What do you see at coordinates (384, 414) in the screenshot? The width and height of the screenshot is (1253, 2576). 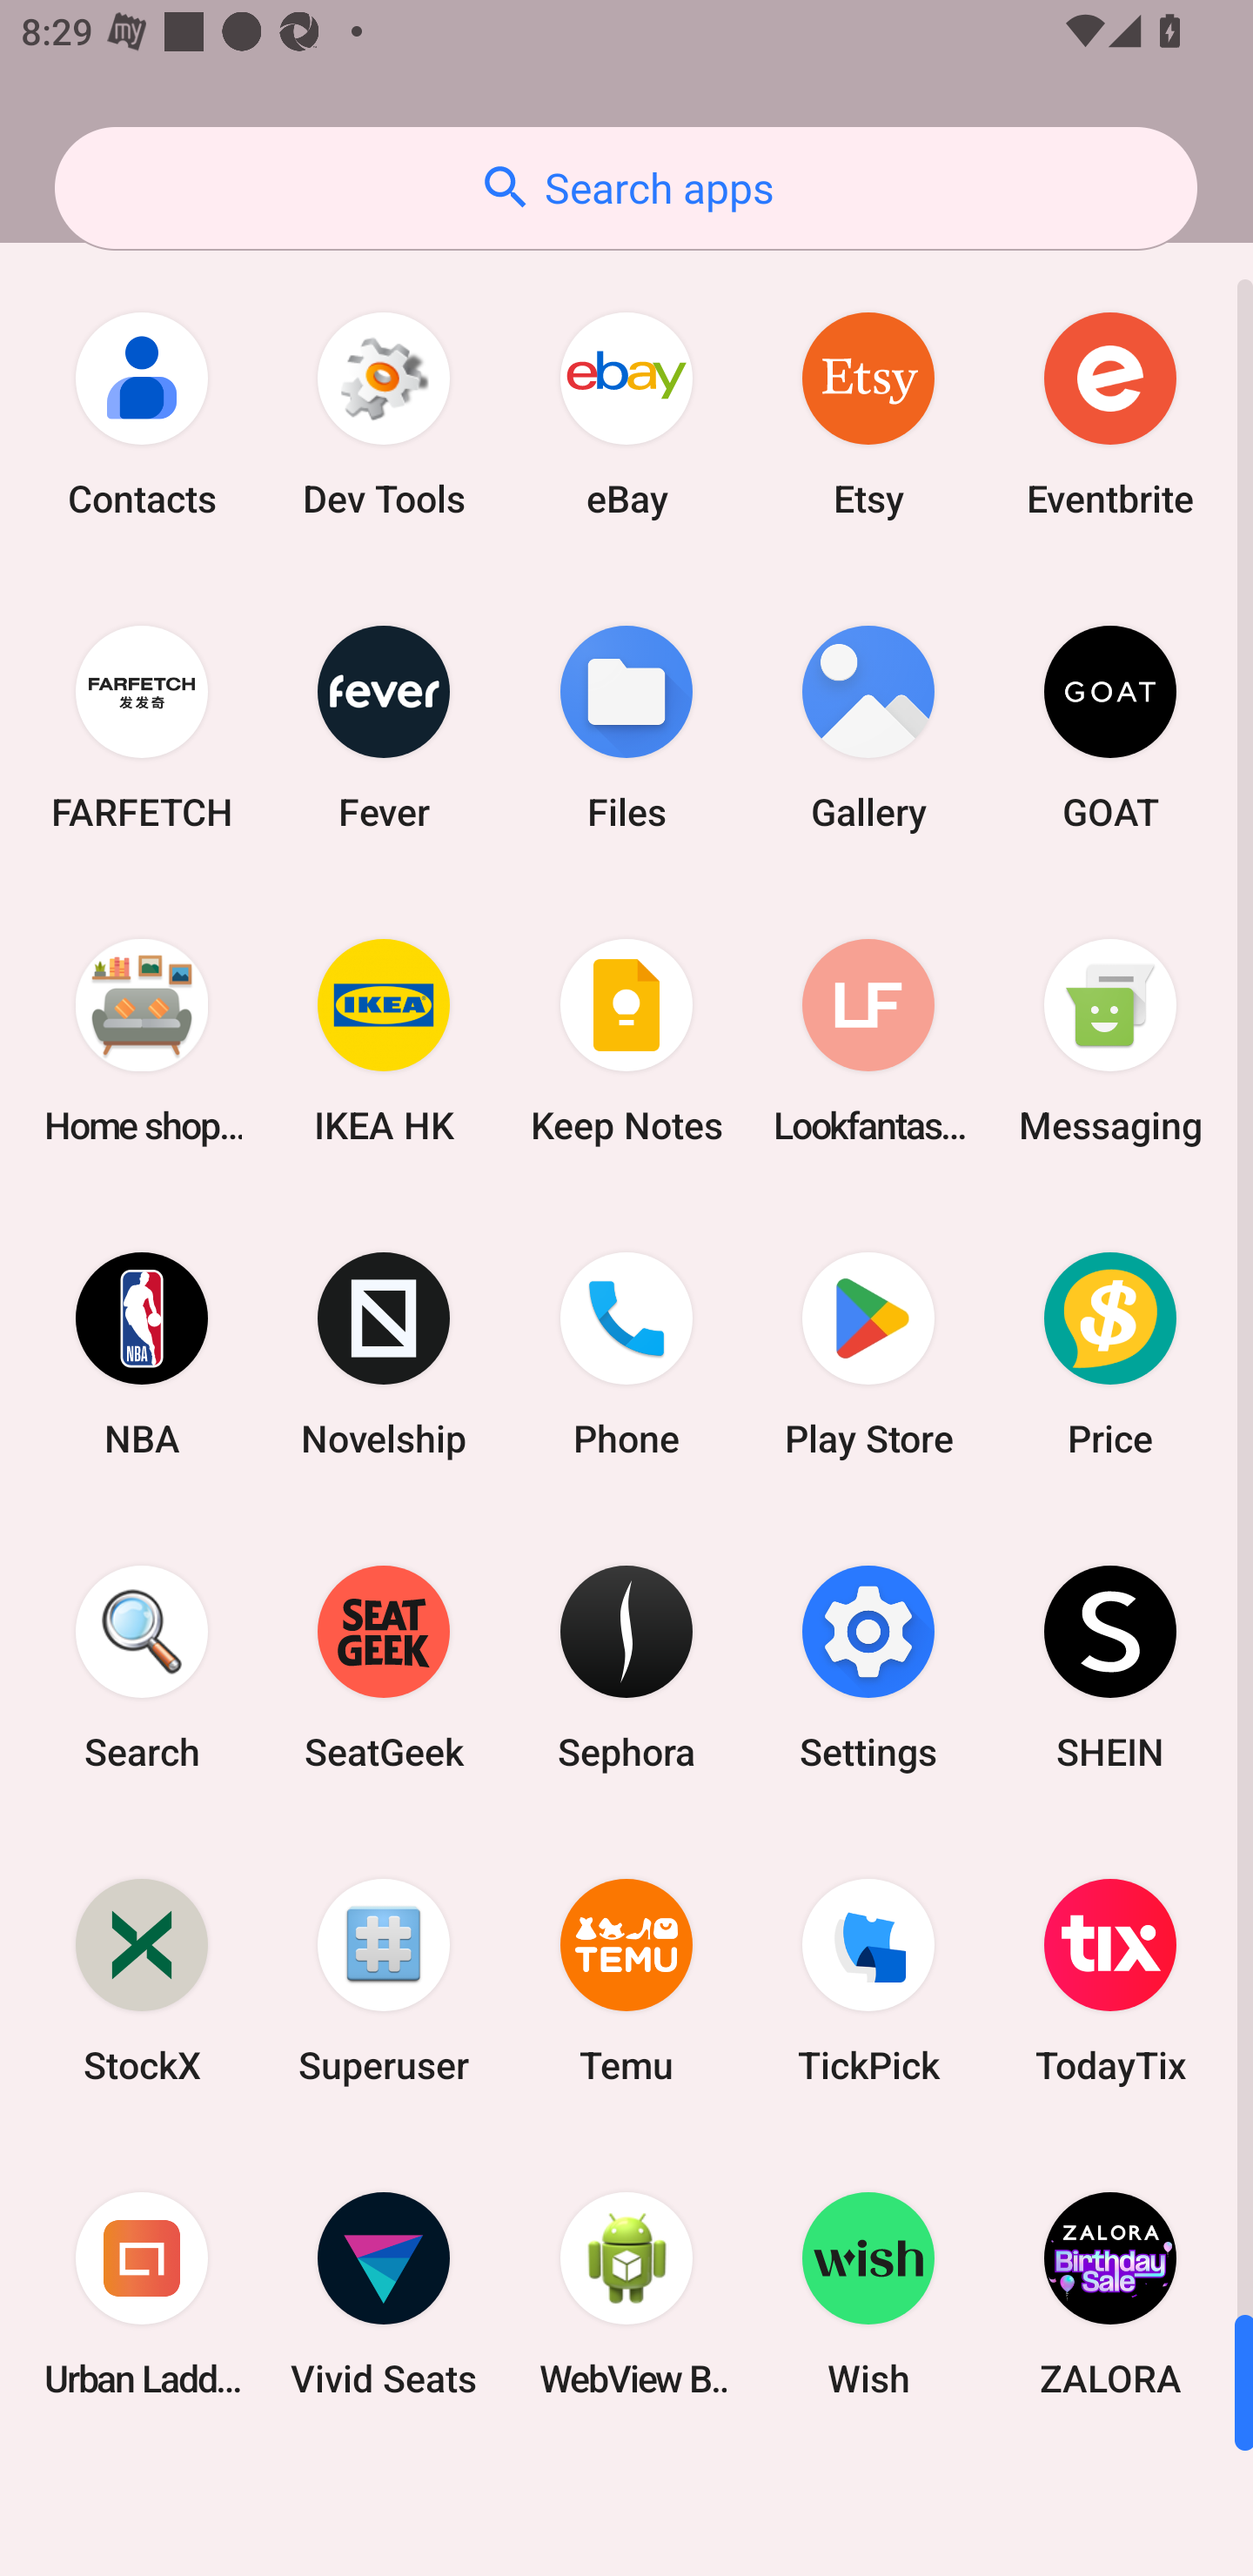 I see `Dev Tools` at bounding box center [384, 414].